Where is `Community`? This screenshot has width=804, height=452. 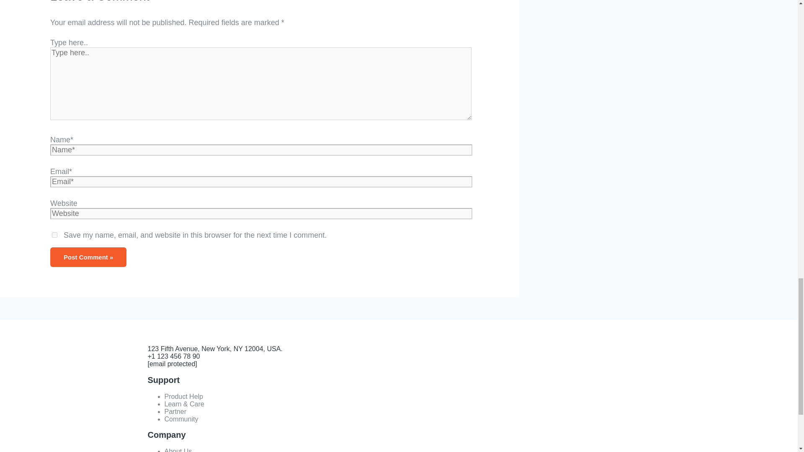
Community is located at coordinates (181, 419).